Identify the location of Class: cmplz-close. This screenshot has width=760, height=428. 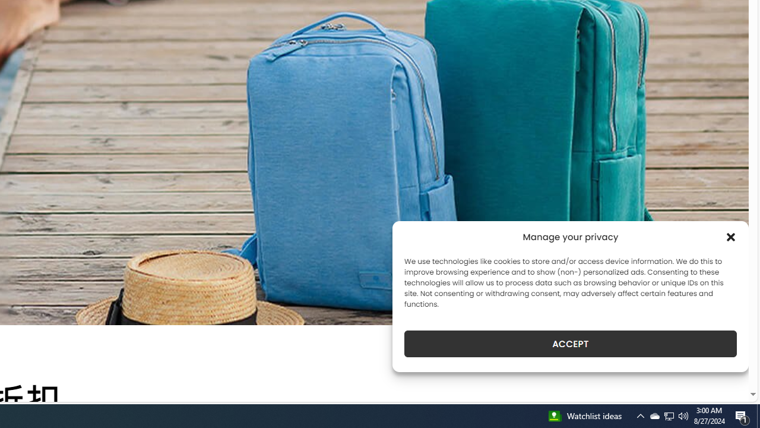
(731, 237).